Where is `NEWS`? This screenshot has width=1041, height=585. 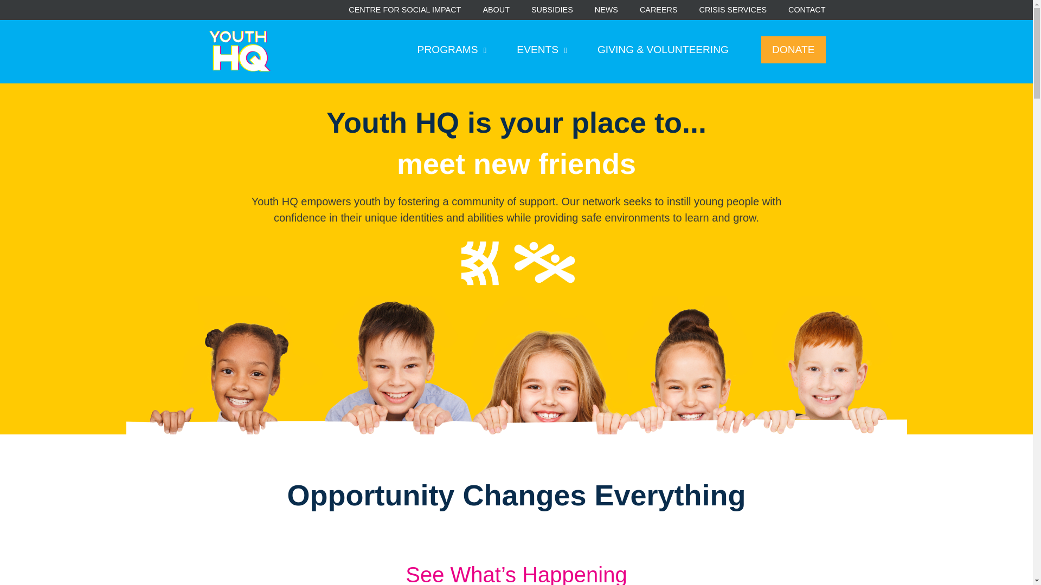
NEWS is located at coordinates (606, 10).